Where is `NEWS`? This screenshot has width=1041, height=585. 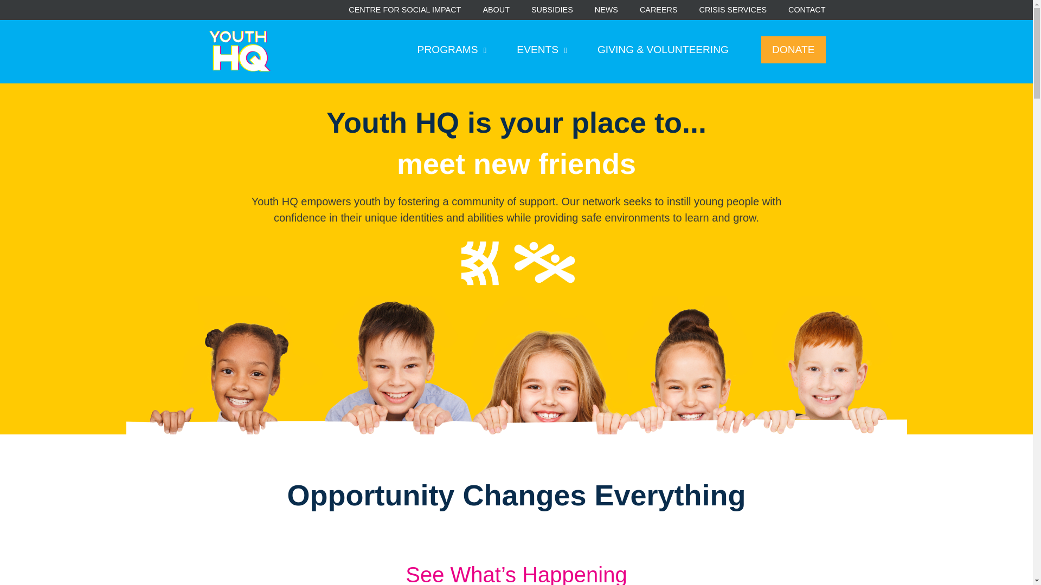
NEWS is located at coordinates (606, 10).